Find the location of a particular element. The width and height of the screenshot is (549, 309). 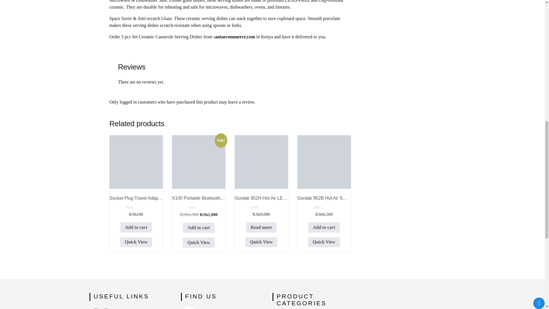

Quick View is located at coordinates (198, 243).